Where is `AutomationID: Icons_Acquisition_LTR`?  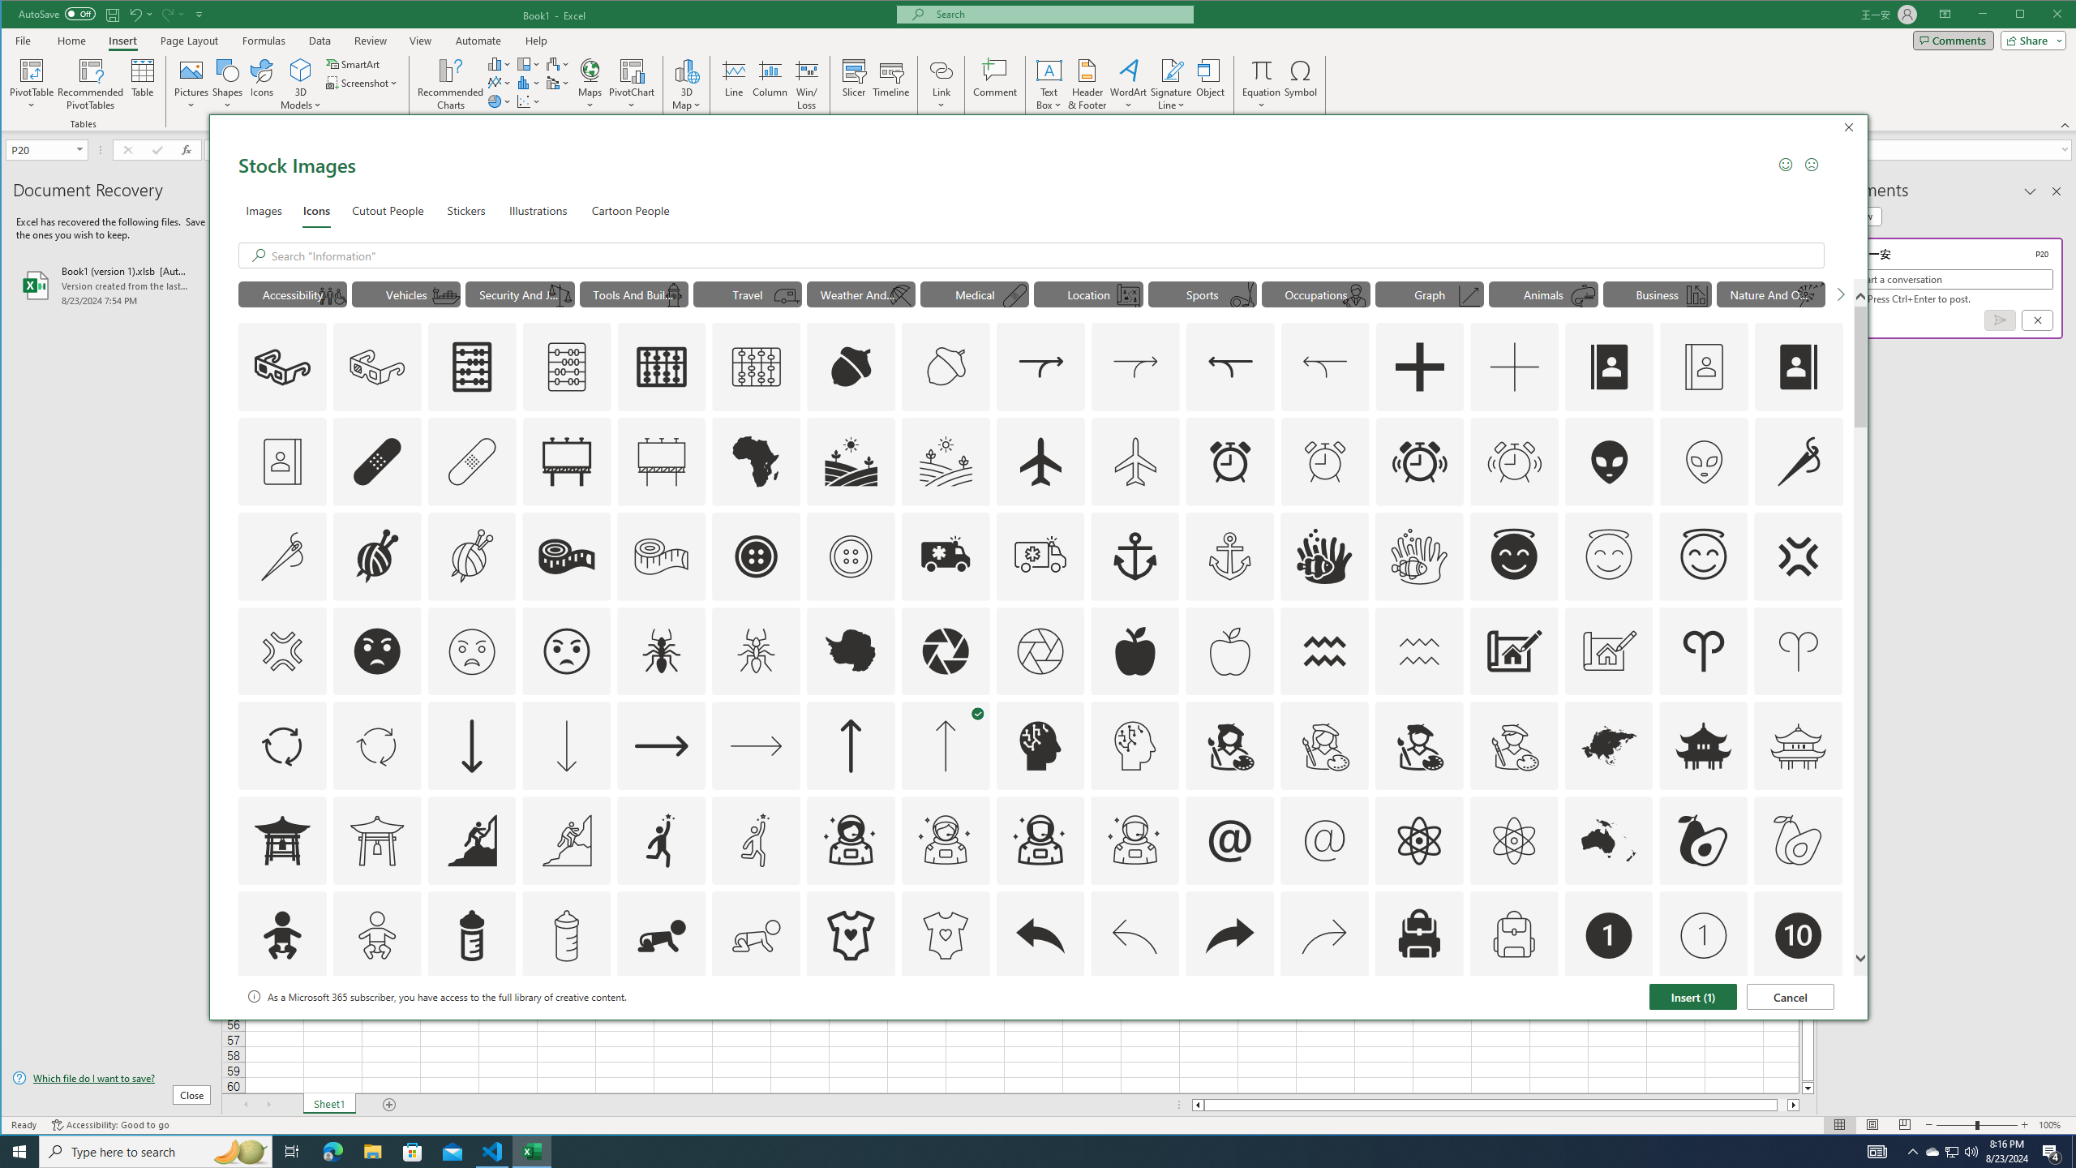
AutomationID: Icons_Acquisition_LTR is located at coordinates (1040, 367).